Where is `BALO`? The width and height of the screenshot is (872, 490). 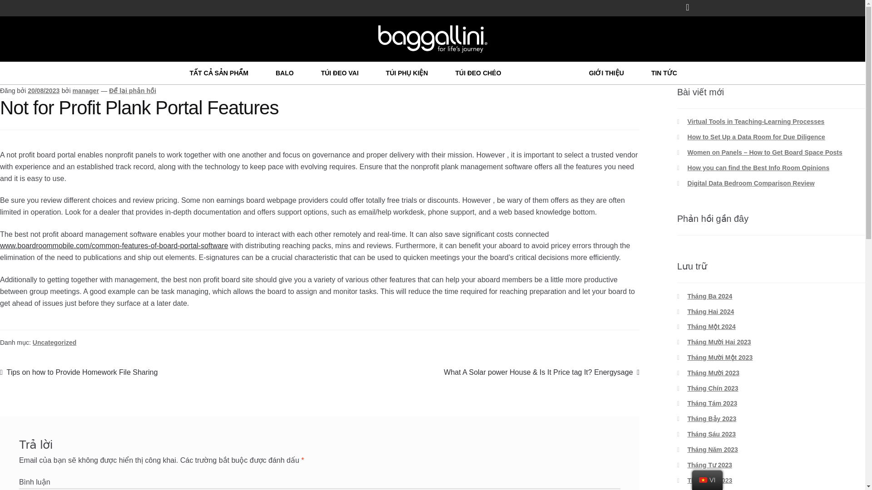
BALO is located at coordinates (284, 73).